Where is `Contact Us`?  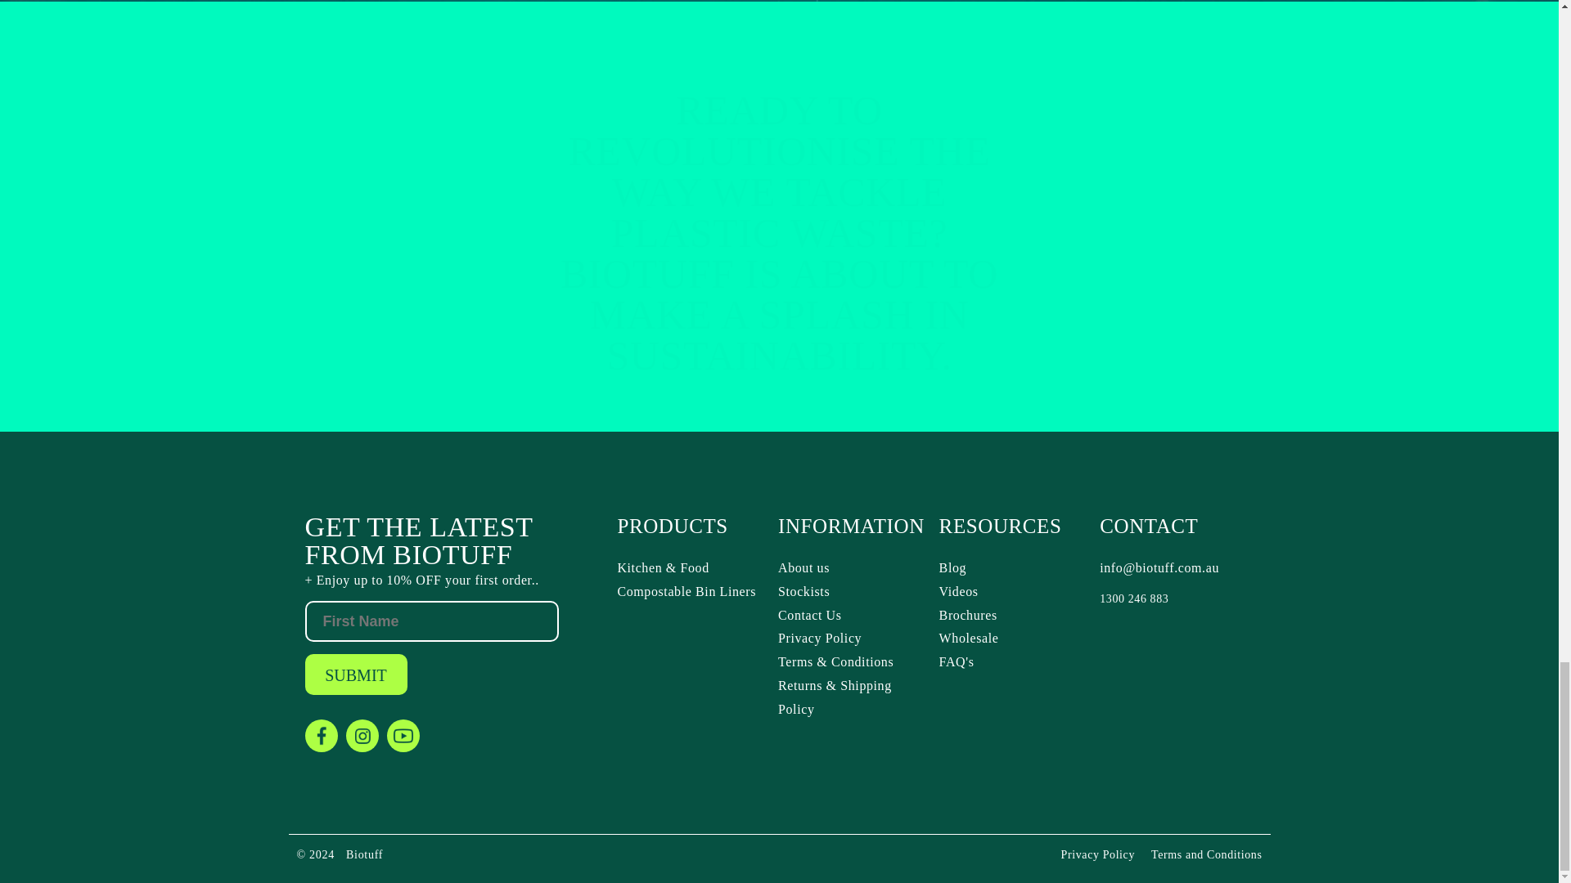
Contact Us is located at coordinates (851, 615).